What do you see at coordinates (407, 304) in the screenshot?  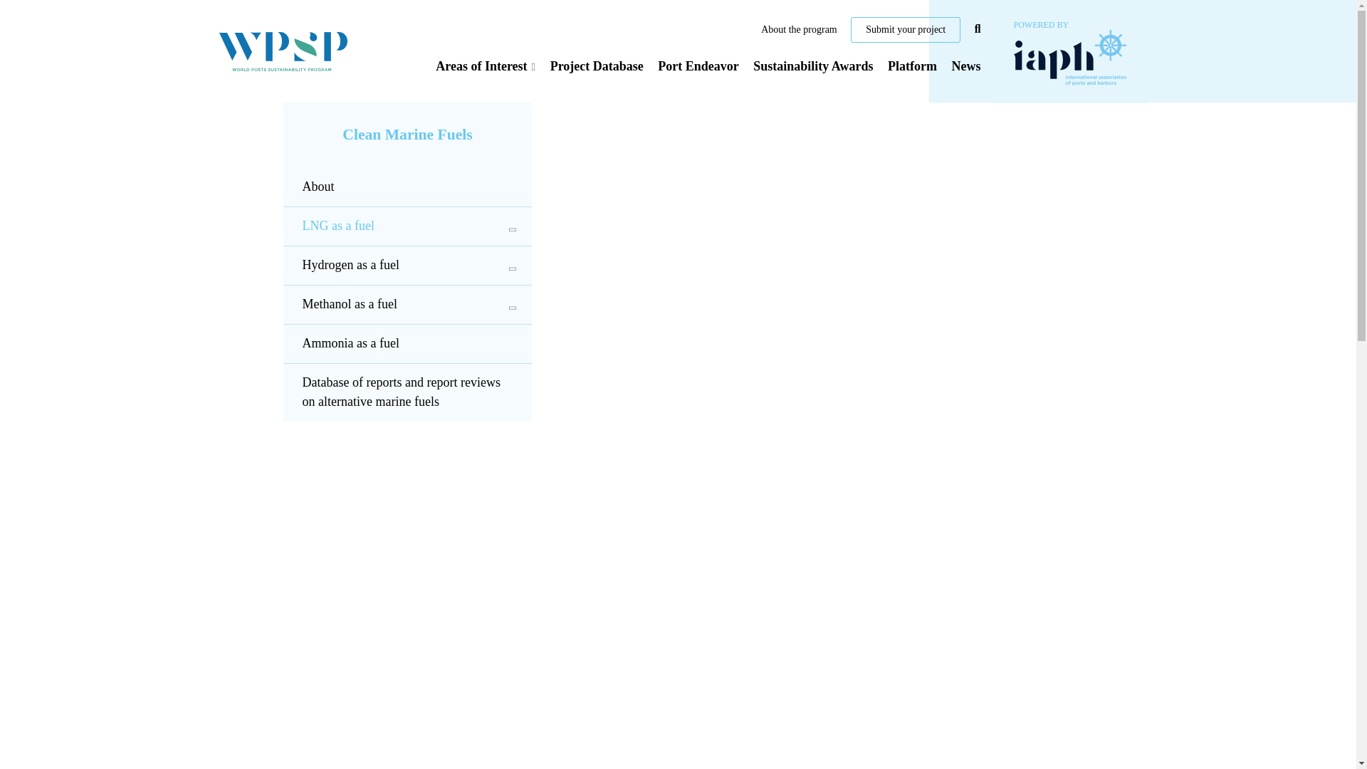 I see `Methanol as a fuel` at bounding box center [407, 304].